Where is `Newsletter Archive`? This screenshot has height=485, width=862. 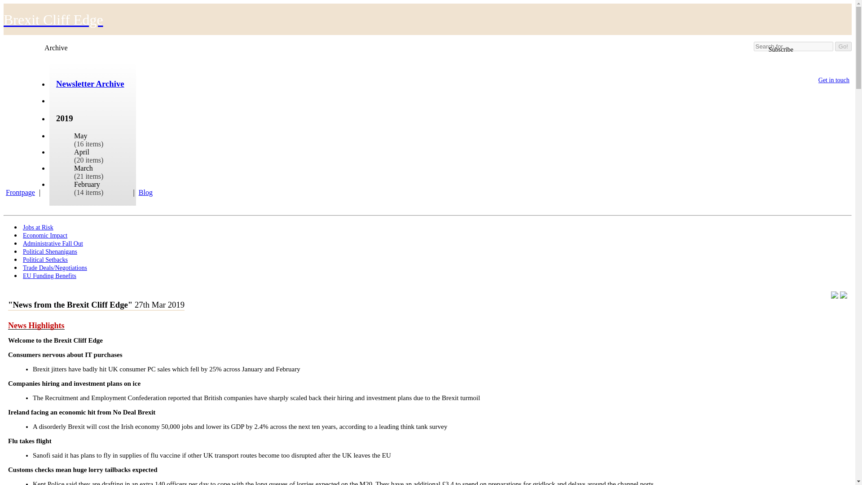 Newsletter Archive is located at coordinates (90, 84).